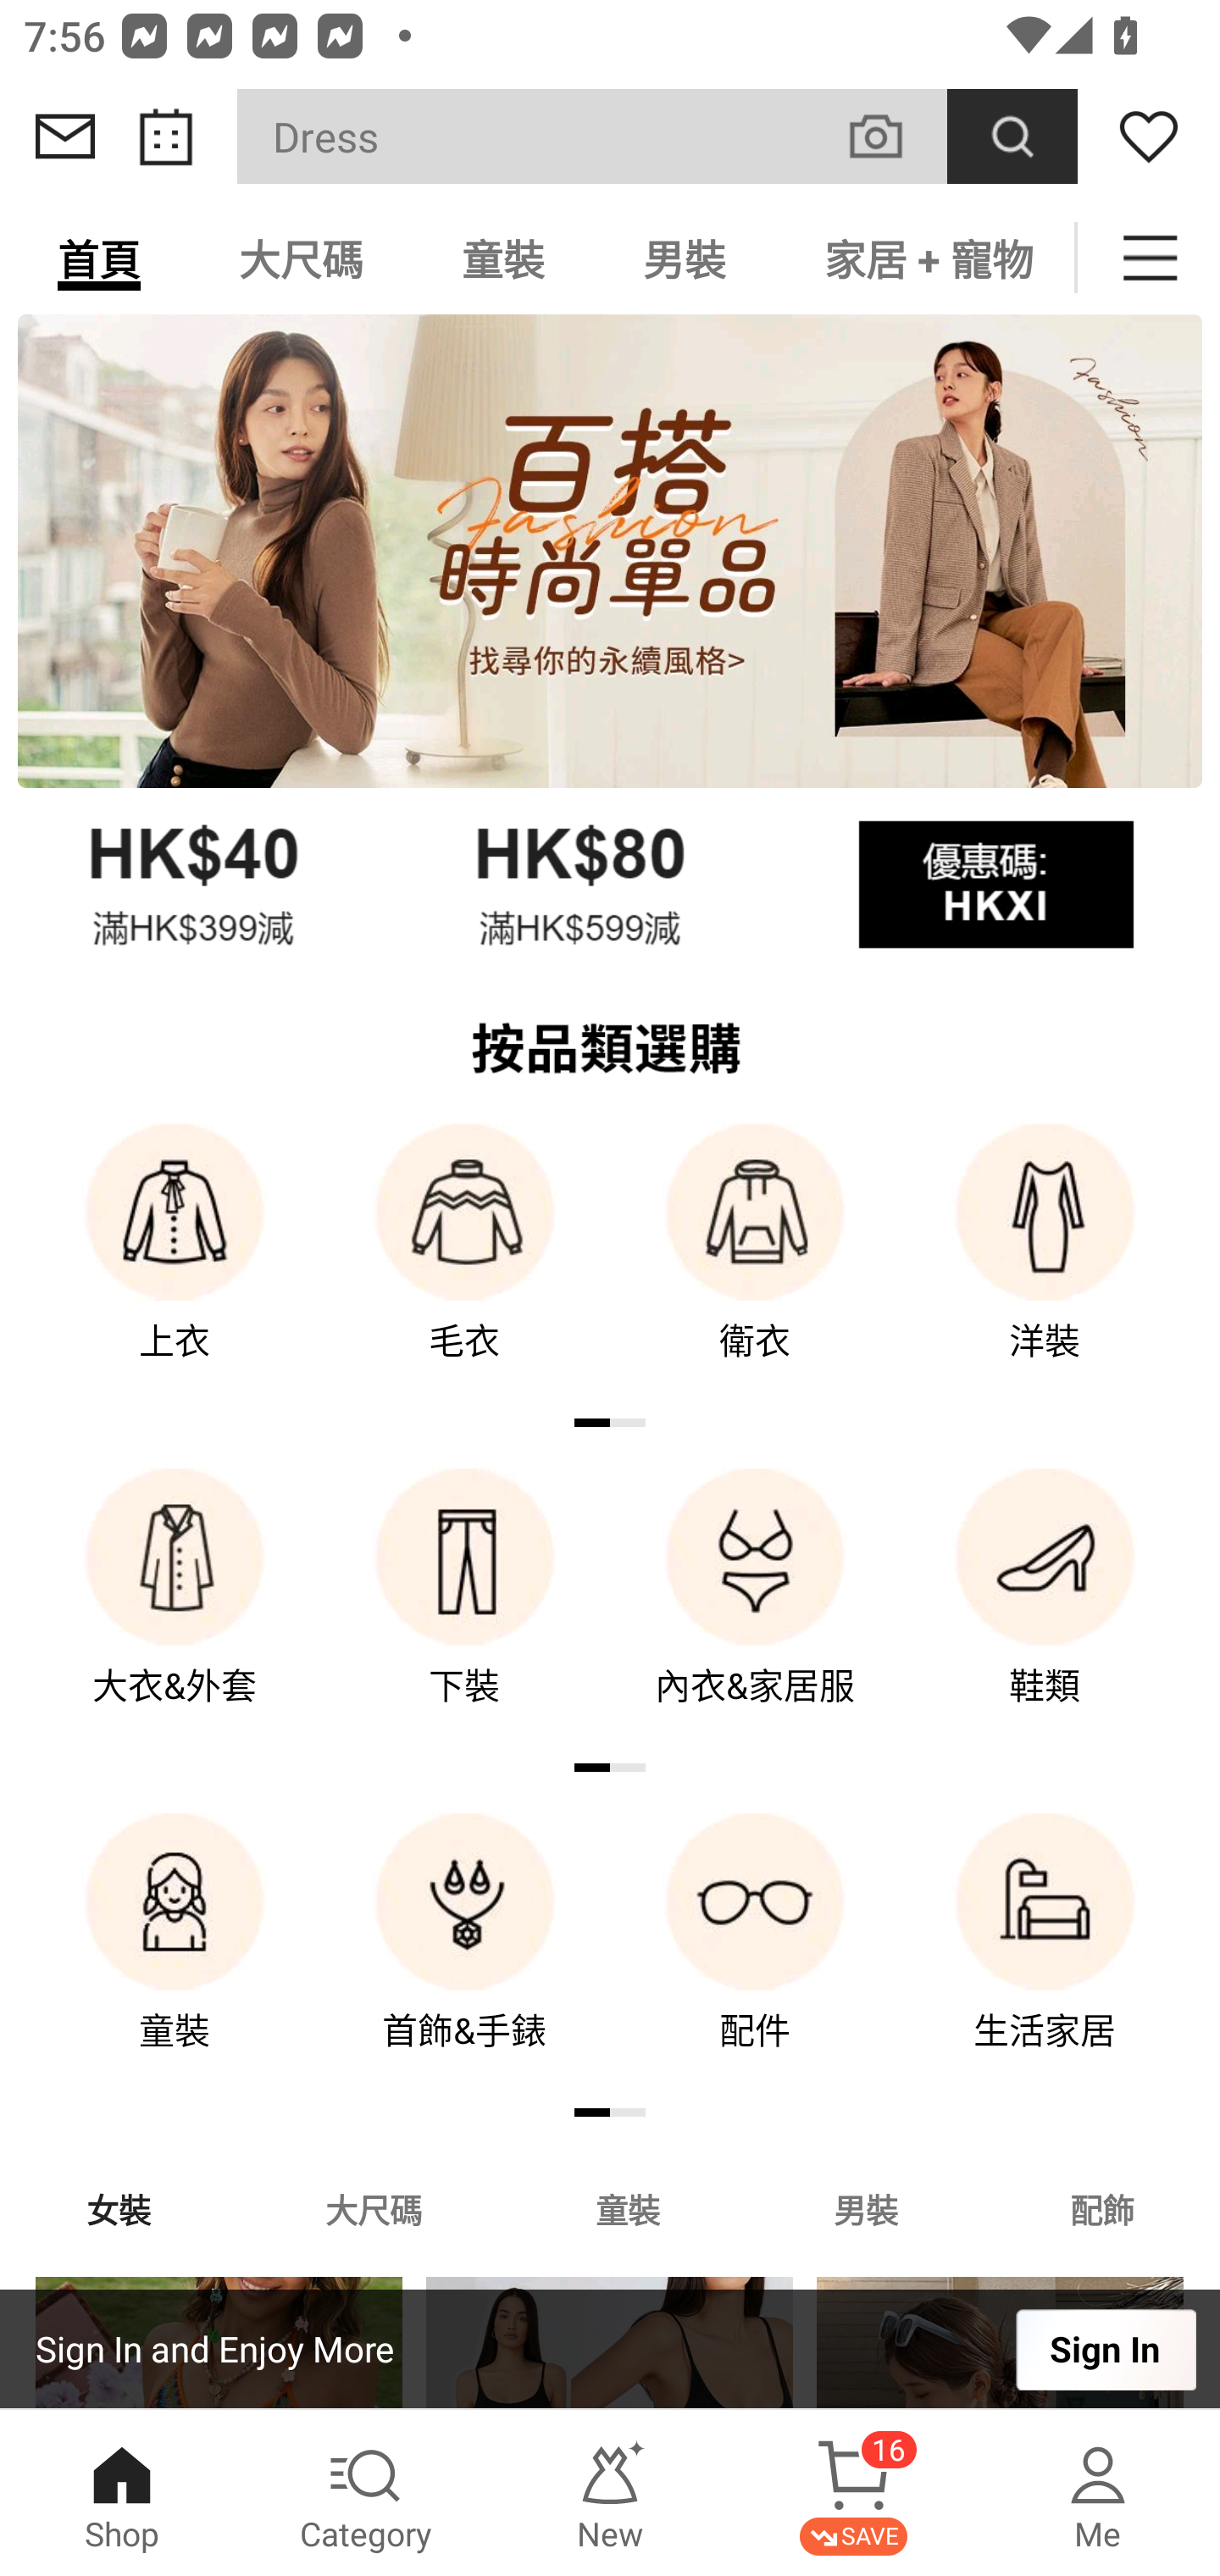 The width and height of the screenshot is (1220, 2576). Describe the element at coordinates (464, 1955) in the screenshot. I see `首飾&手錶` at that location.